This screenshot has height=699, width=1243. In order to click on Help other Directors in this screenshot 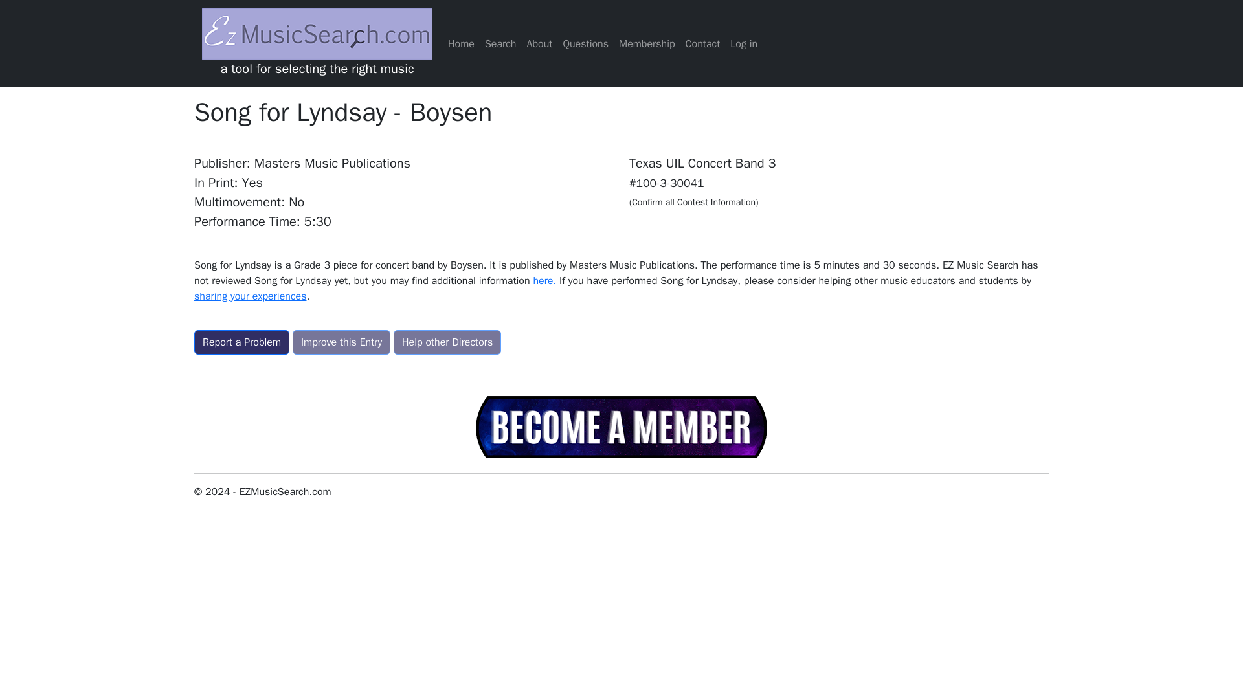, I will do `click(447, 342)`.